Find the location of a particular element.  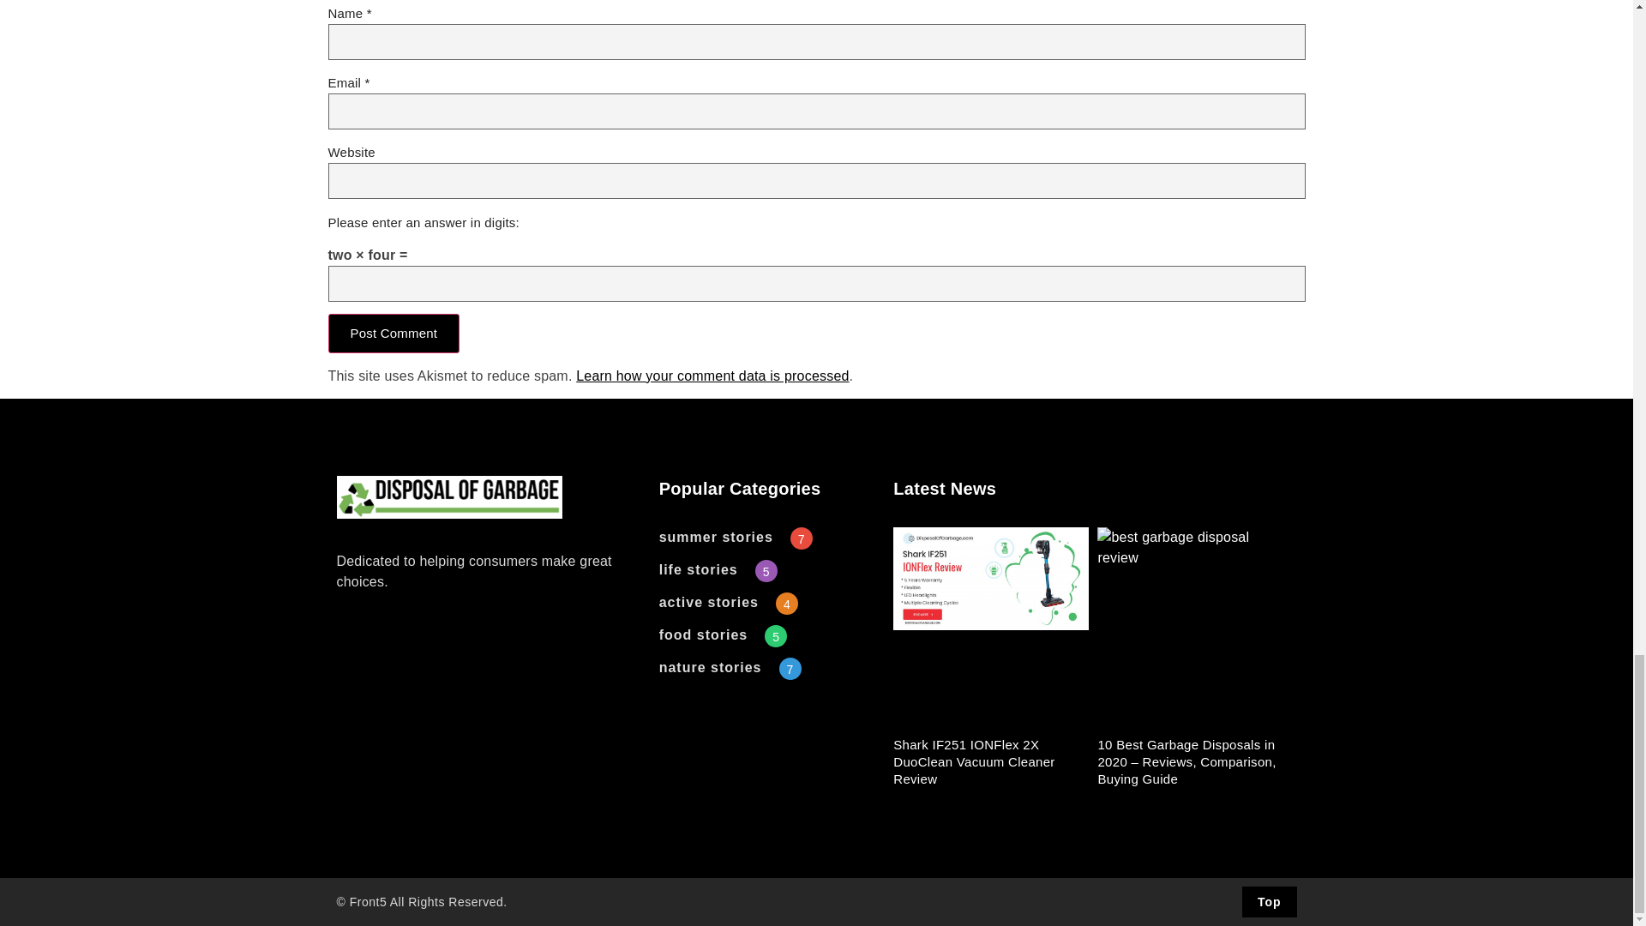

active stories is located at coordinates (709, 602).